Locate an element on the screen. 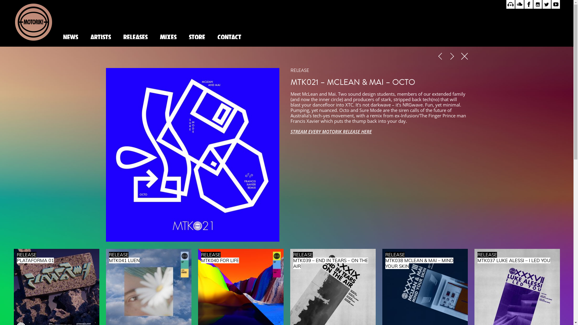 The height and width of the screenshot is (325, 578). close is located at coordinates (465, 57).